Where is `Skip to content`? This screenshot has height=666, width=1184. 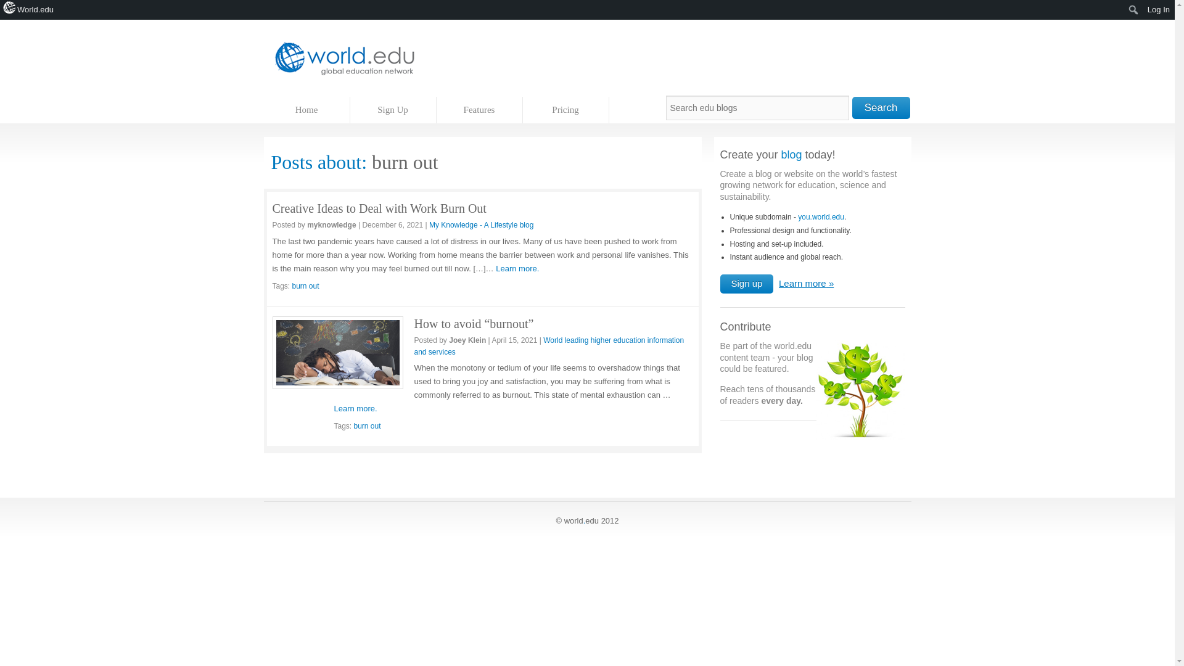
Skip to content is located at coordinates (290, 102).